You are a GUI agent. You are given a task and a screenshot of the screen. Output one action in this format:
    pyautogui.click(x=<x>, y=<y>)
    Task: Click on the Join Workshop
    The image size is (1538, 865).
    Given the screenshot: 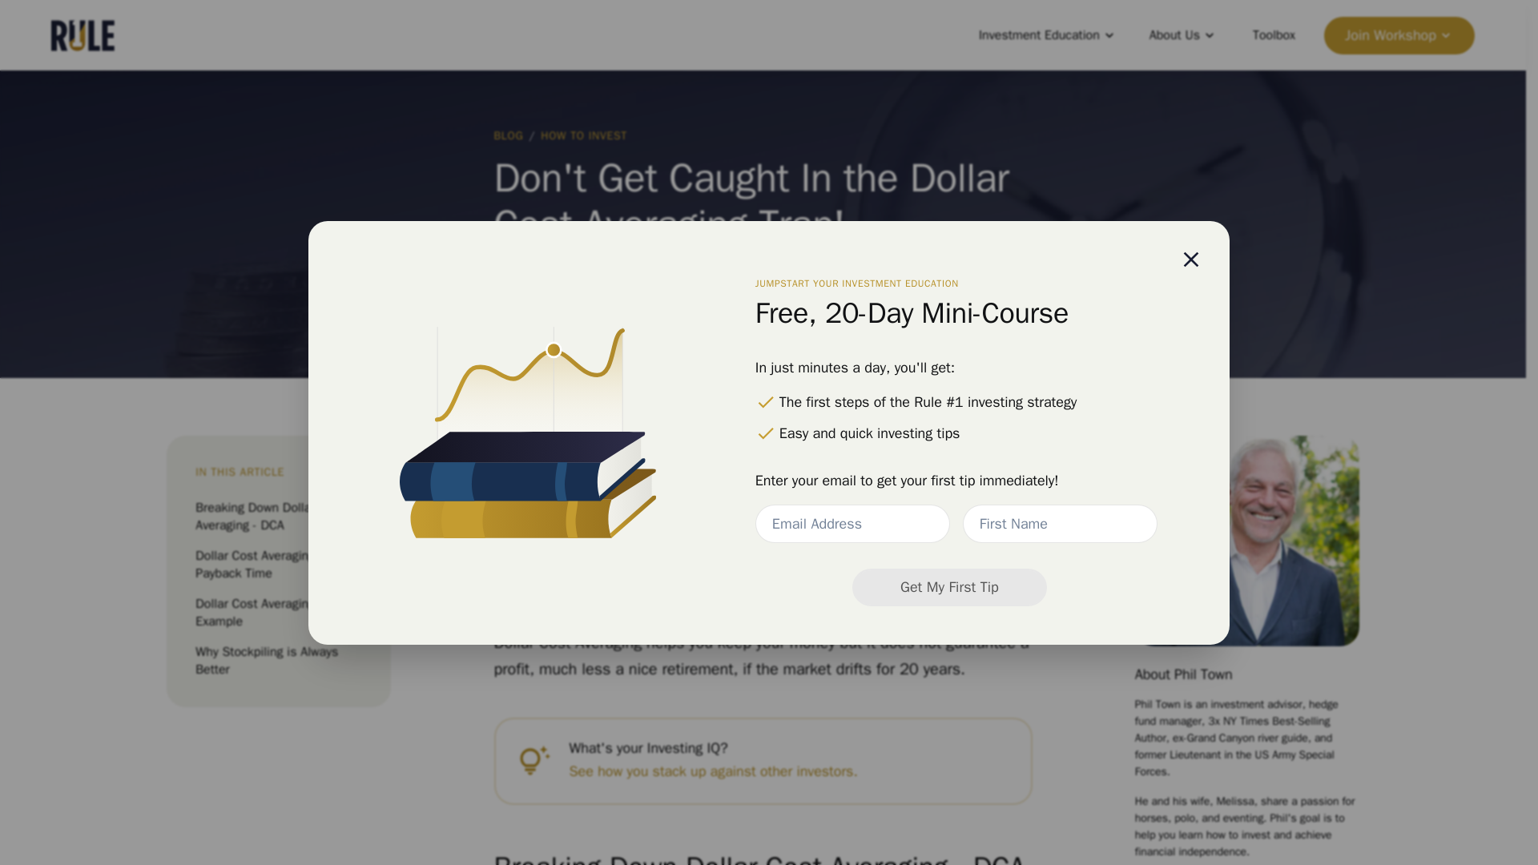 What is the action you would take?
    pyautogui.click(x=1399, y=34)
    